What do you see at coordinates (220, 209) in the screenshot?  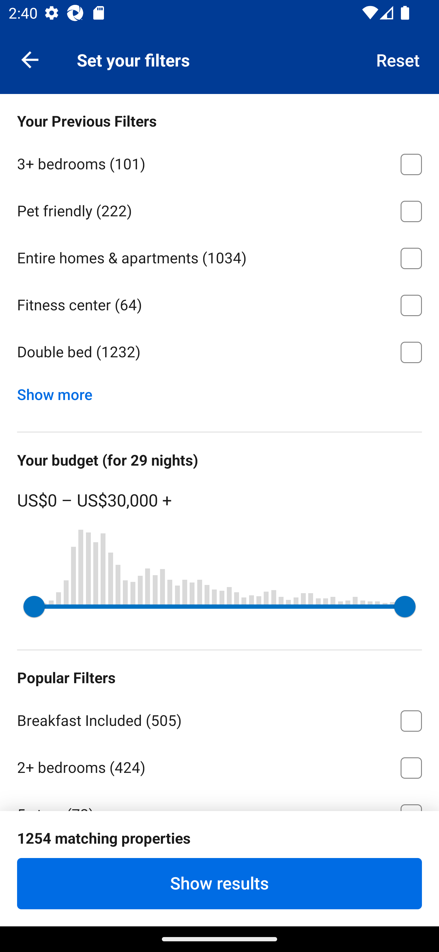 I see `Pet friendly ⁦(222)` at bounding box center [220, 209].